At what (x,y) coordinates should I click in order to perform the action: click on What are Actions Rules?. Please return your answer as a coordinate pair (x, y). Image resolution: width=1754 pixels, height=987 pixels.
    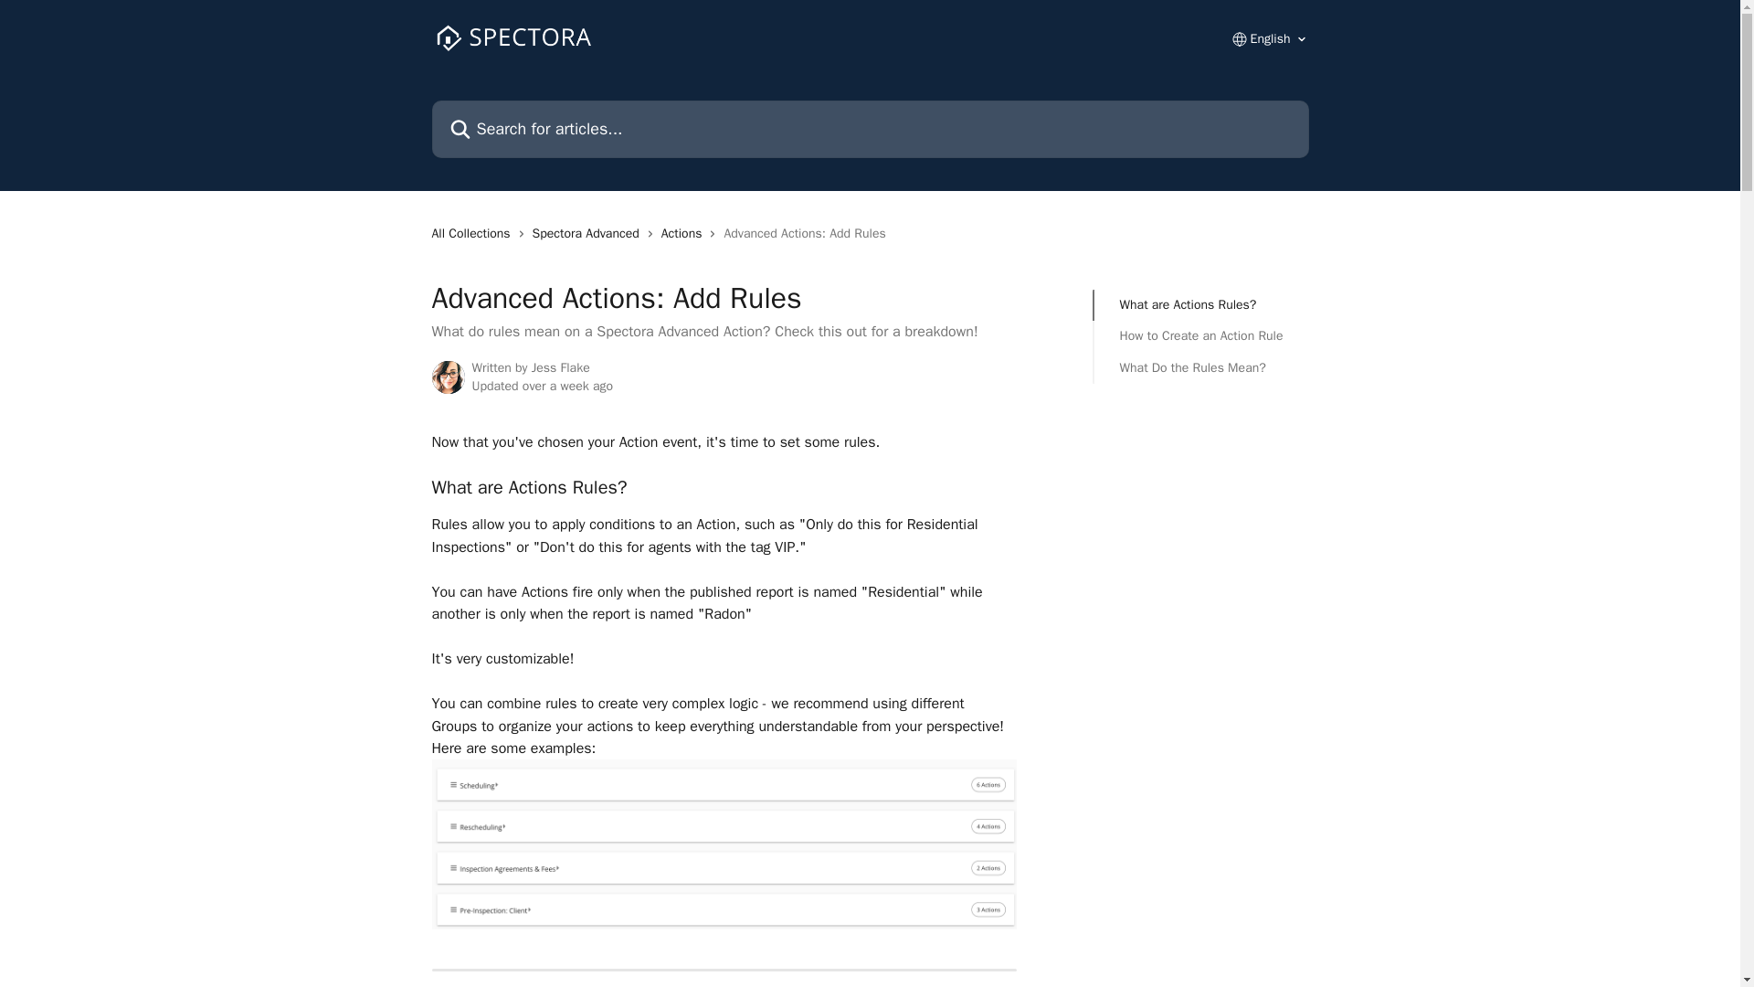
    Looking at the image, I should click on (1202, 304).